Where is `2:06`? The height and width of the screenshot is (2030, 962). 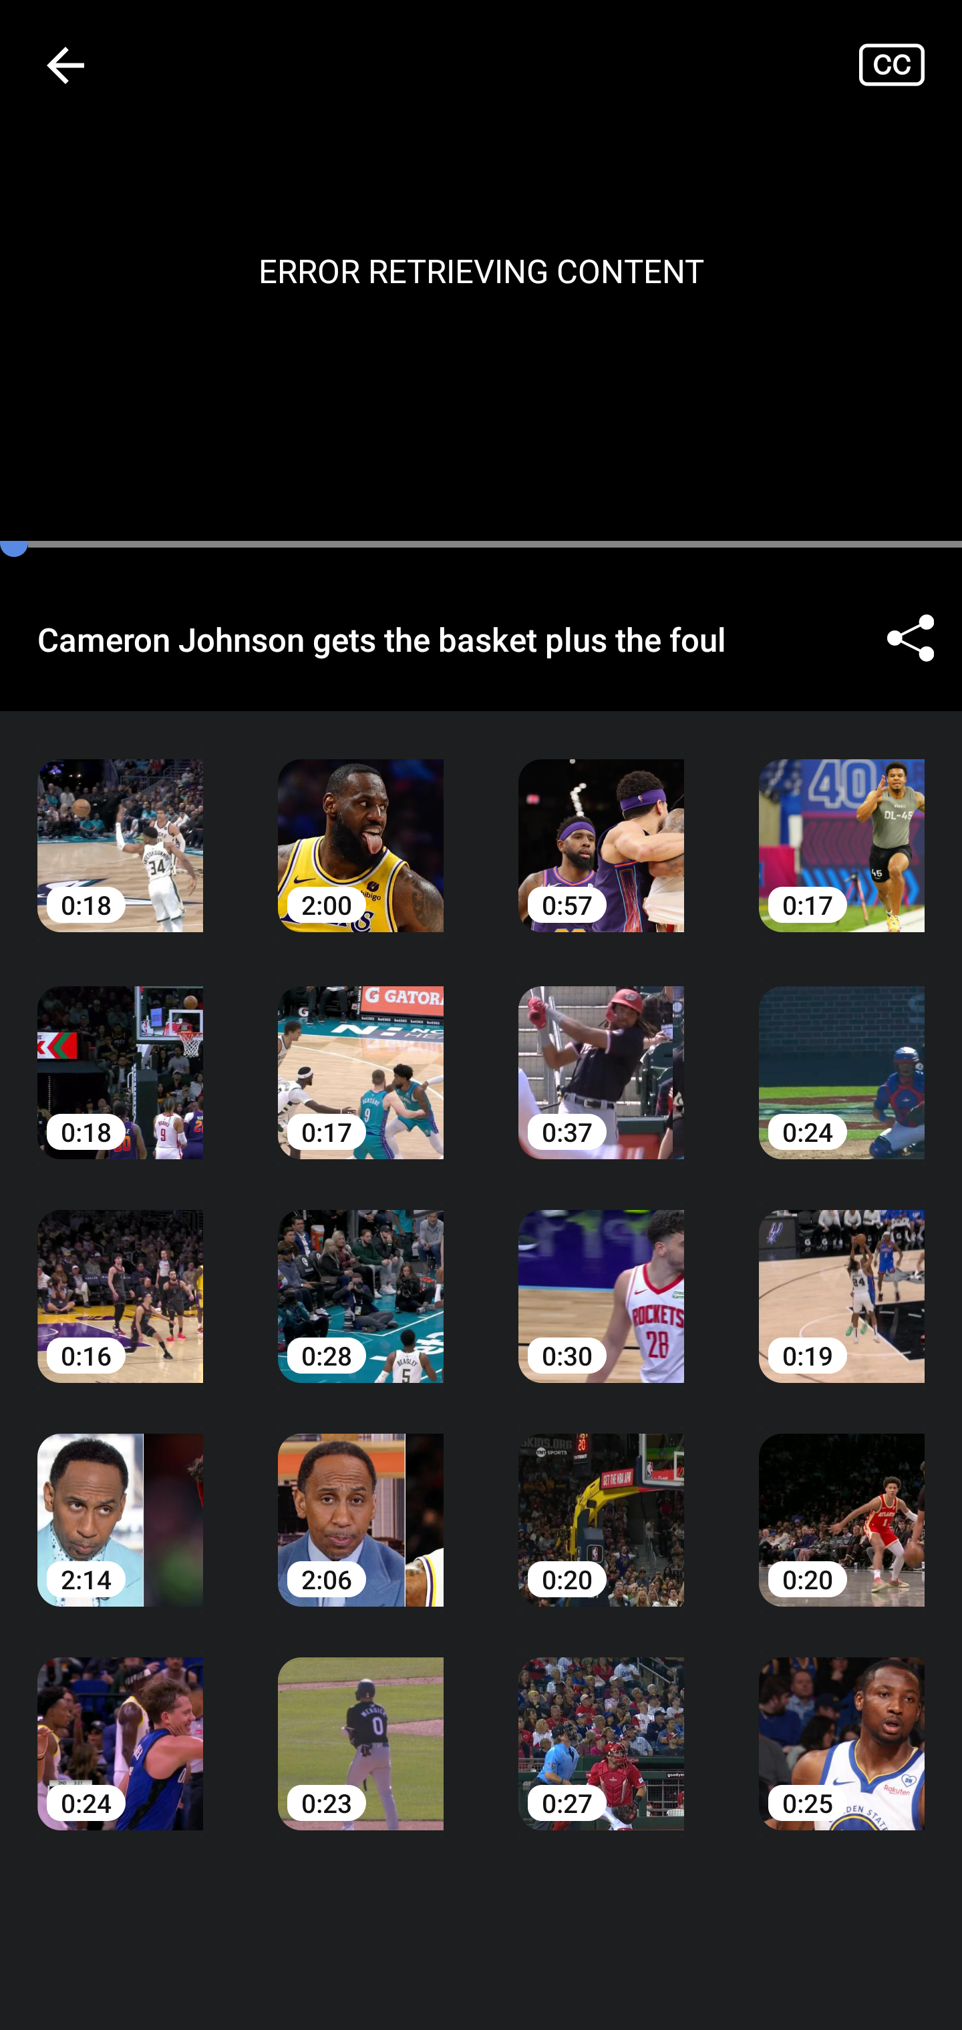
2:06 is located at coordinates (361, 1502).